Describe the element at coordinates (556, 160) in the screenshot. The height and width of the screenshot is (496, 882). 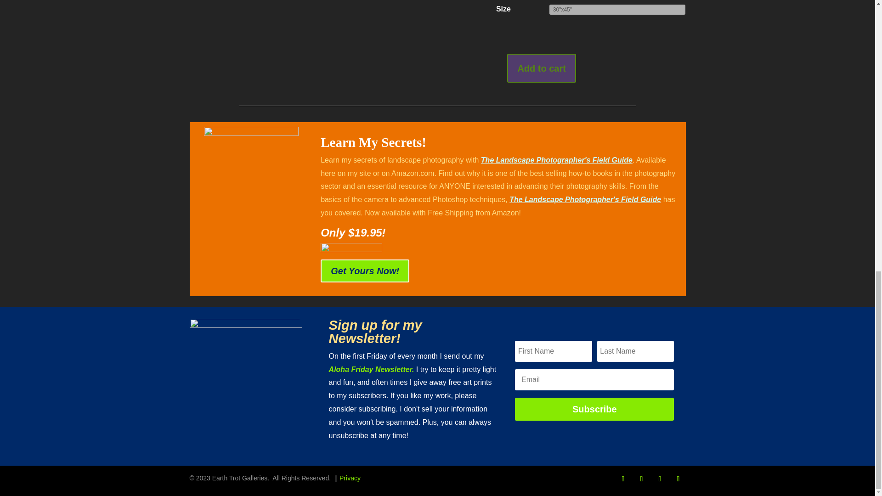
I see `The Landscape Photographer's Field Guide` at that location.